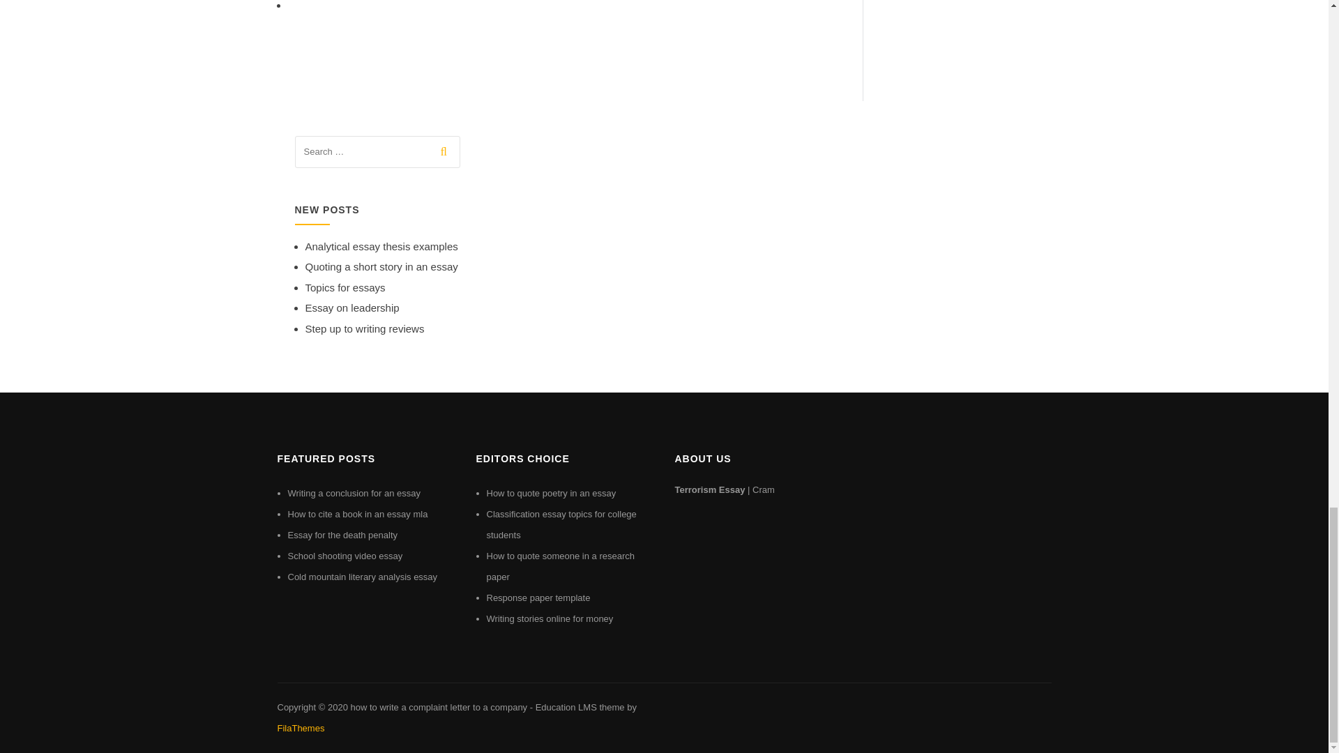 This screenshot has height=753, width=1339. What do you see at coordinates (363, 576) in the screenshot?
I see `Cold mountain literary analysis essay` at bounding box center [363, 576].